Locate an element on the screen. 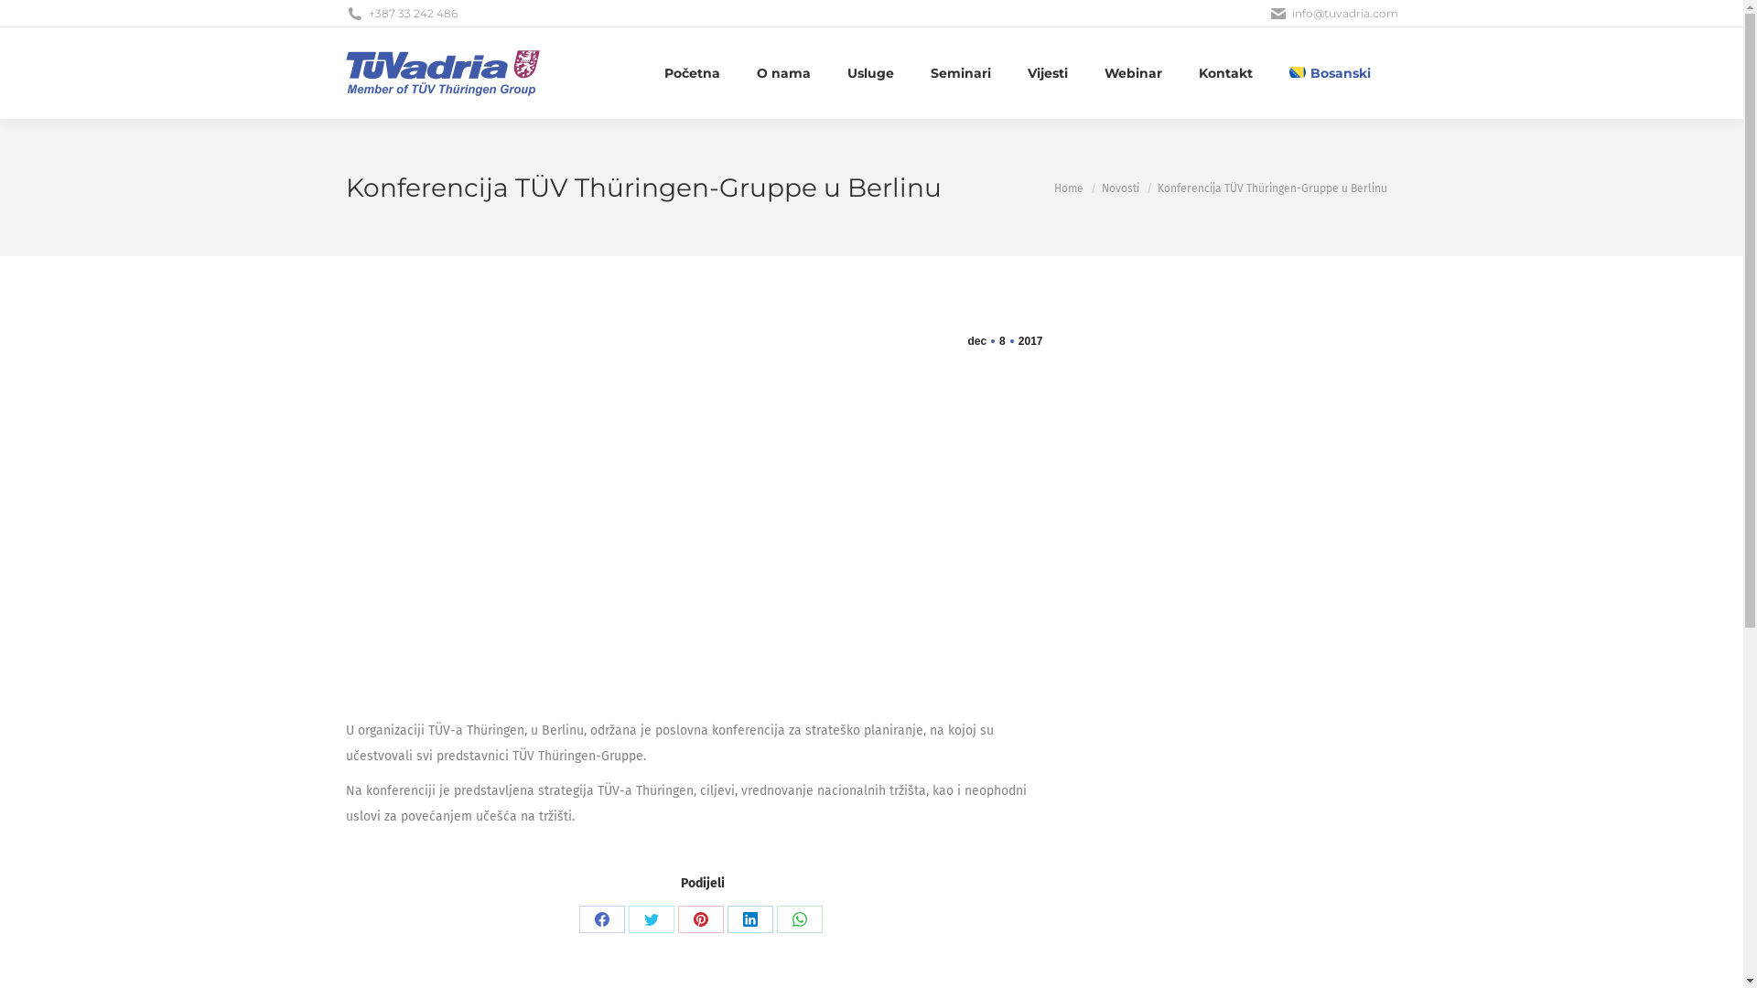  Bosanski is located at coordinates (1298, 72).